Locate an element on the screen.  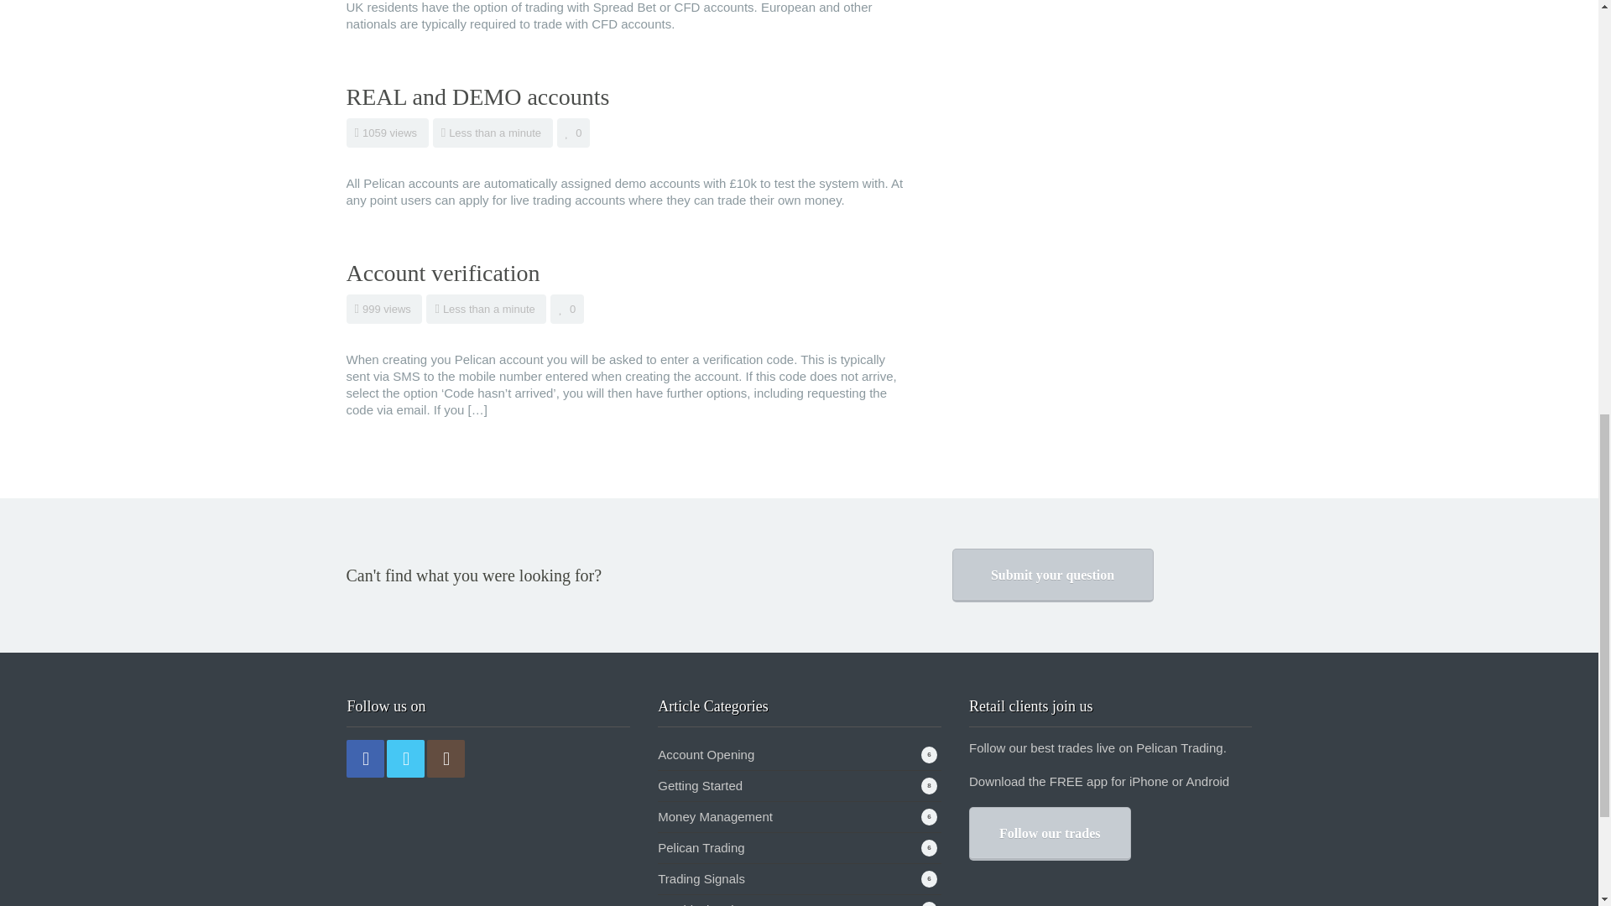
0 is located at coordinates (574, 133).